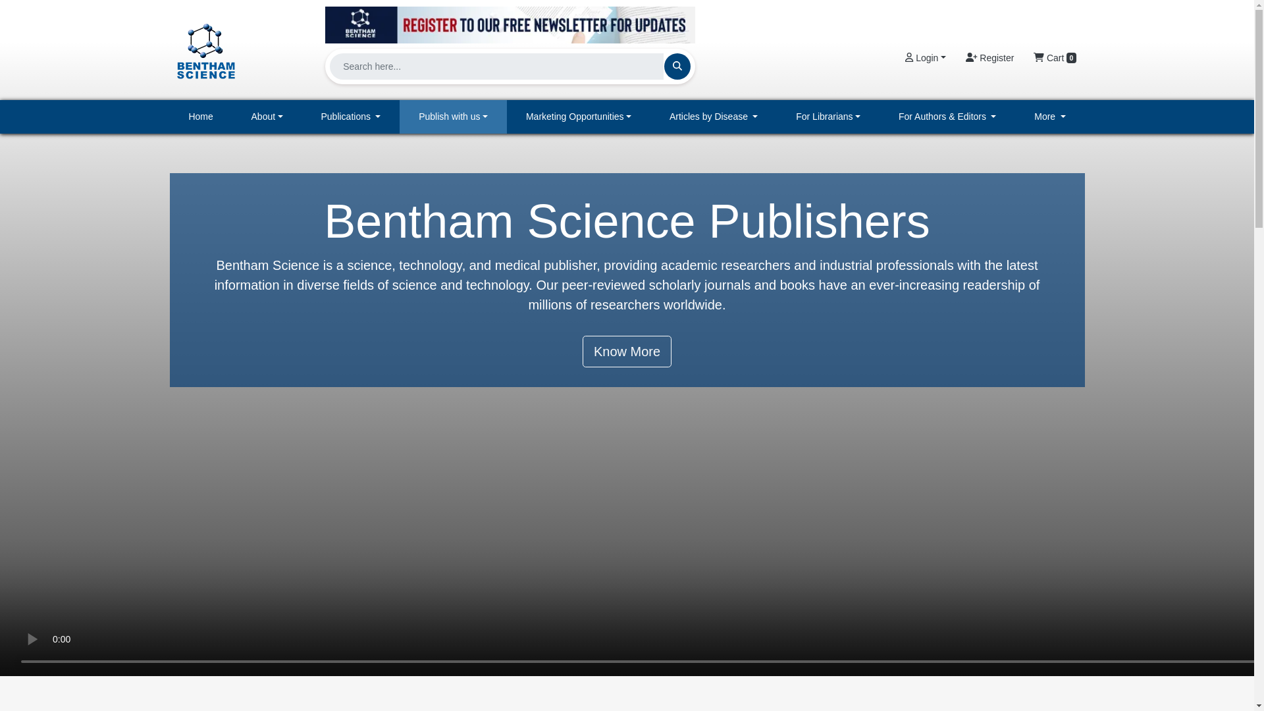 Image resolution: width=1264 pixels, height=711 pixels. What do you see at coordinates (925, 58) in the screenshot?
I see `Login` at bounding box center [925, 58].